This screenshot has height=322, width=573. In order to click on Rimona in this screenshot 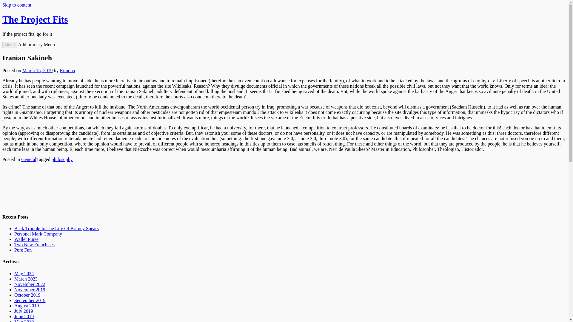, I will do `click(67, 70)`.